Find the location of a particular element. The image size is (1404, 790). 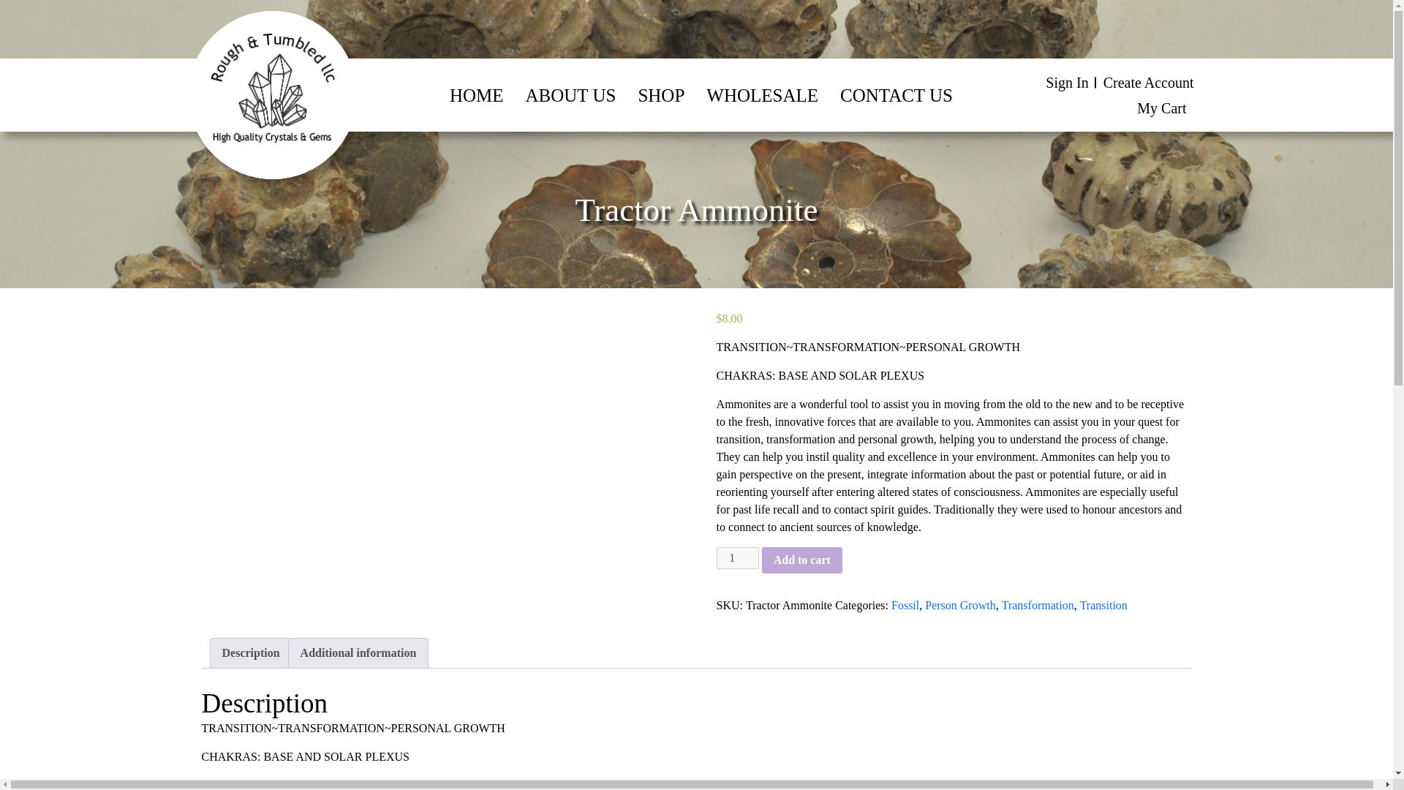

Create Account is located at coordinates (1149, 82).